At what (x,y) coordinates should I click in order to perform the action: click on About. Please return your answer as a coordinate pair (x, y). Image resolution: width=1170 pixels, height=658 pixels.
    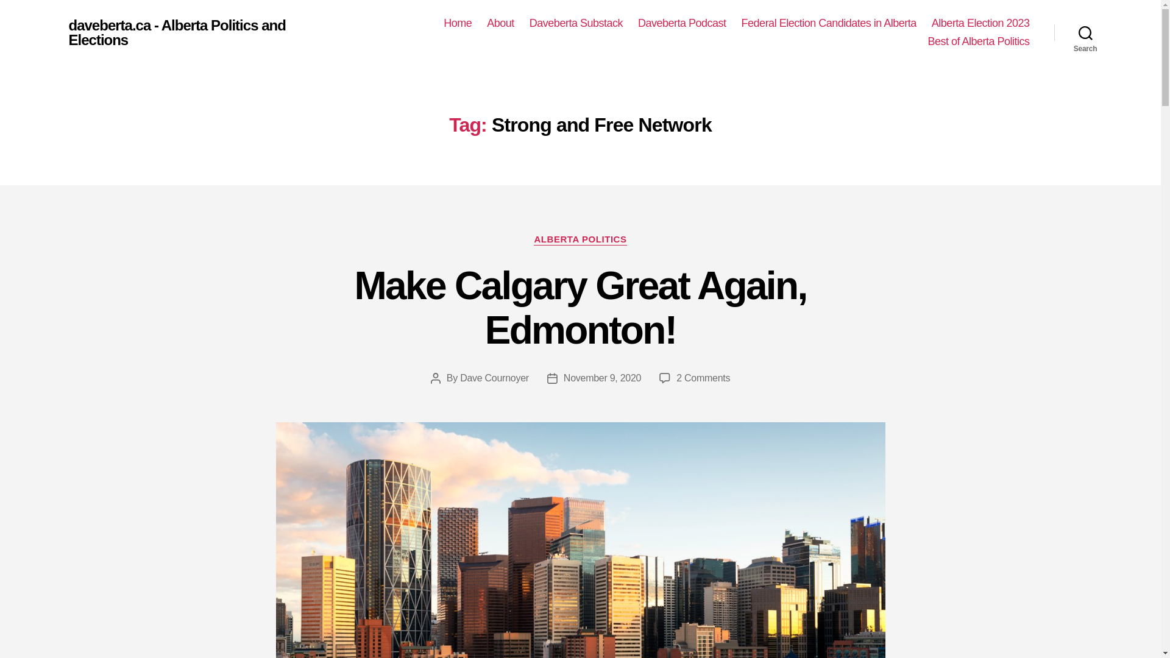
    Looking at the image, I should click on (576, 23).